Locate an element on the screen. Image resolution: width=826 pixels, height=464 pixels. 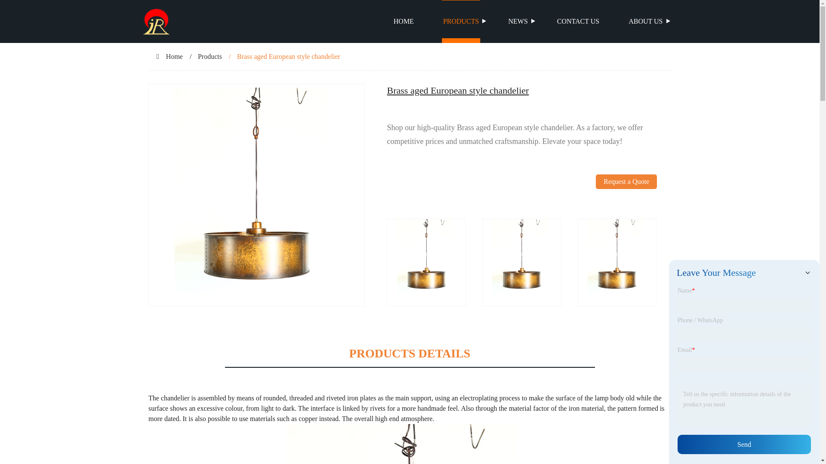
Home is located at coordinates (174, 57).